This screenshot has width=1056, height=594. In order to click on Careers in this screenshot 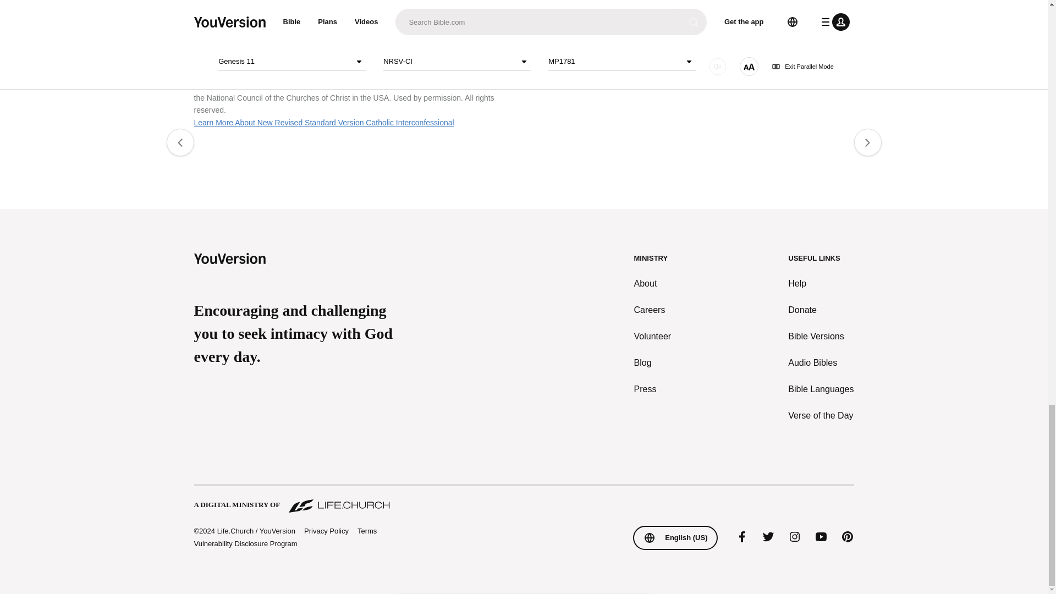, I will do `click(653, 310)`.